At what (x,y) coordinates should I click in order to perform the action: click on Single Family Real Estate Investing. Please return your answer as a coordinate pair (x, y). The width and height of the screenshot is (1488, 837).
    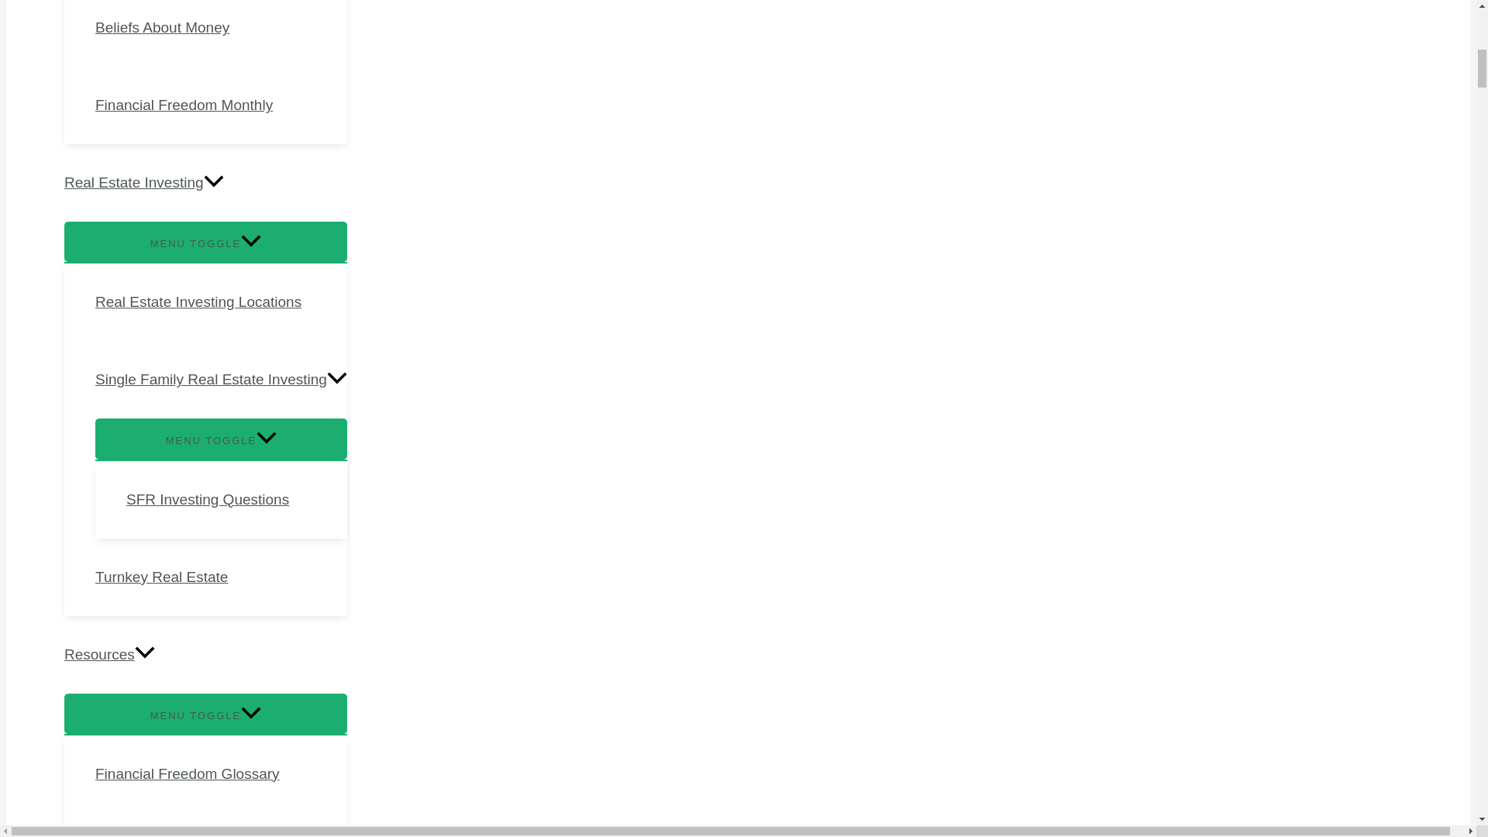
    Looking at the image, I should click on (220, 380).